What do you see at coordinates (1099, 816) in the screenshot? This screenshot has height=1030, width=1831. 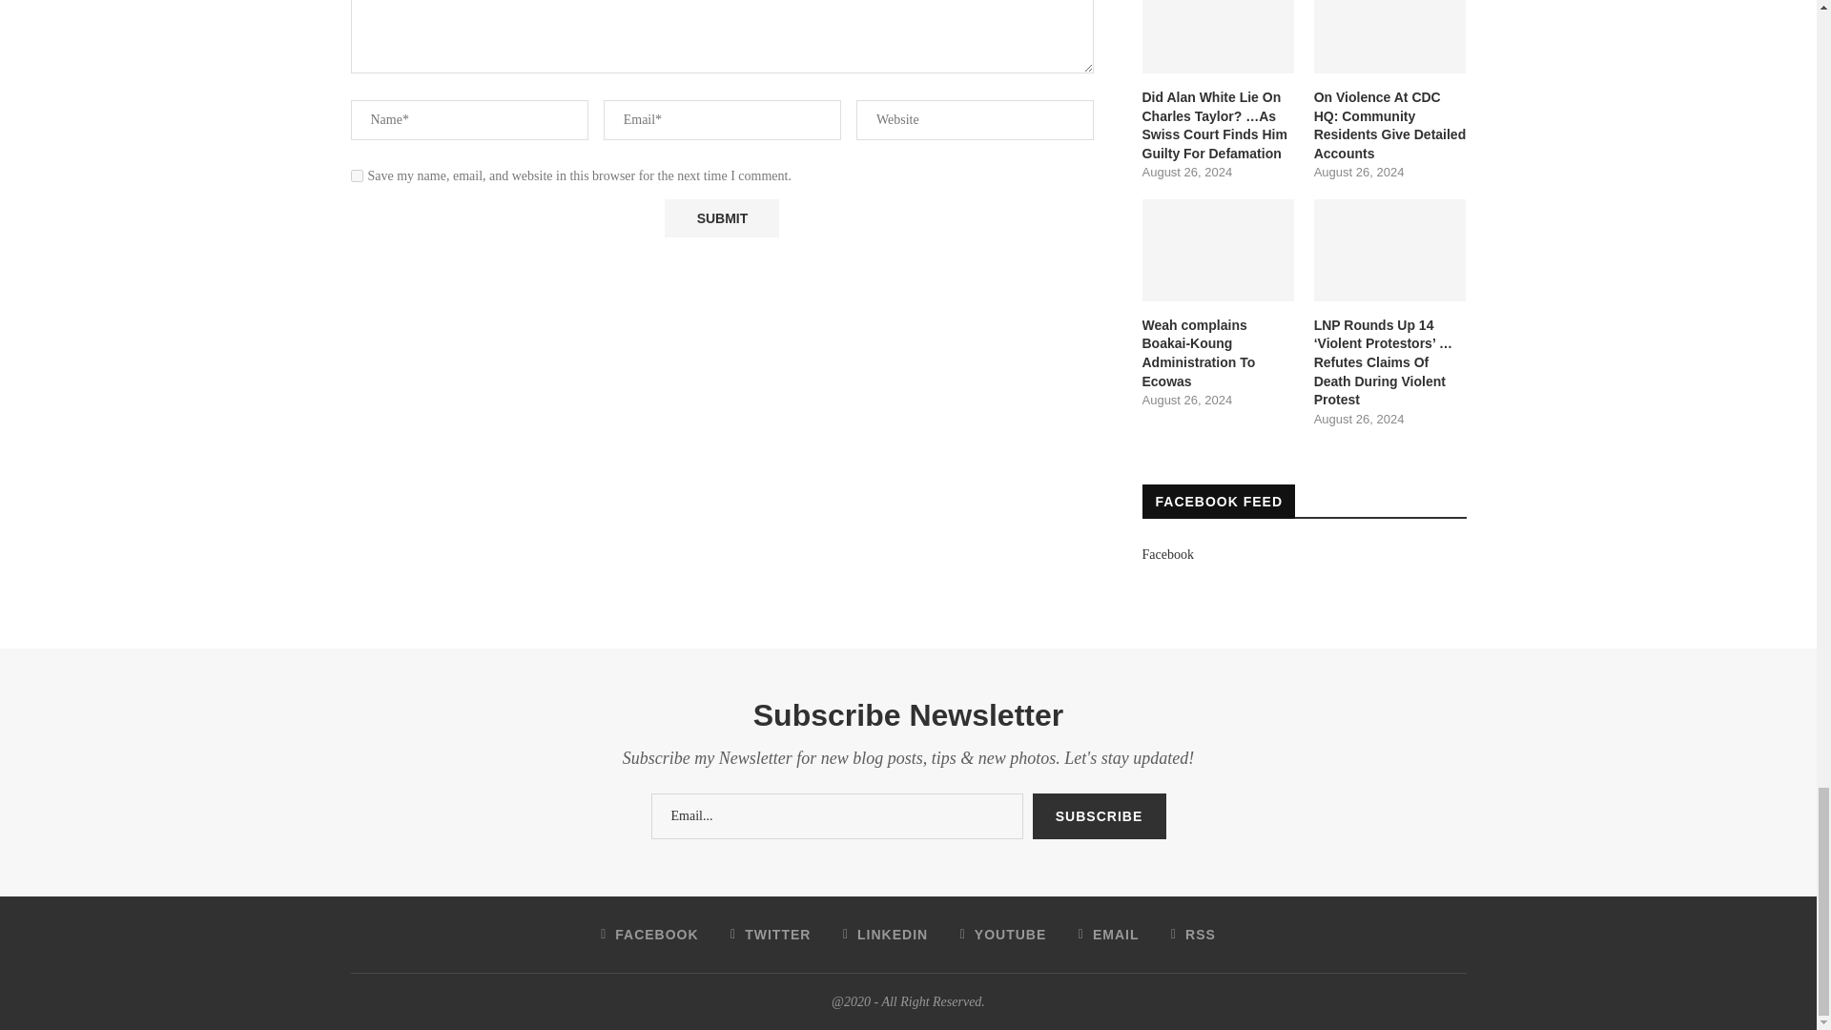 I see `Subscribe` at bounding box center [1099, 816].